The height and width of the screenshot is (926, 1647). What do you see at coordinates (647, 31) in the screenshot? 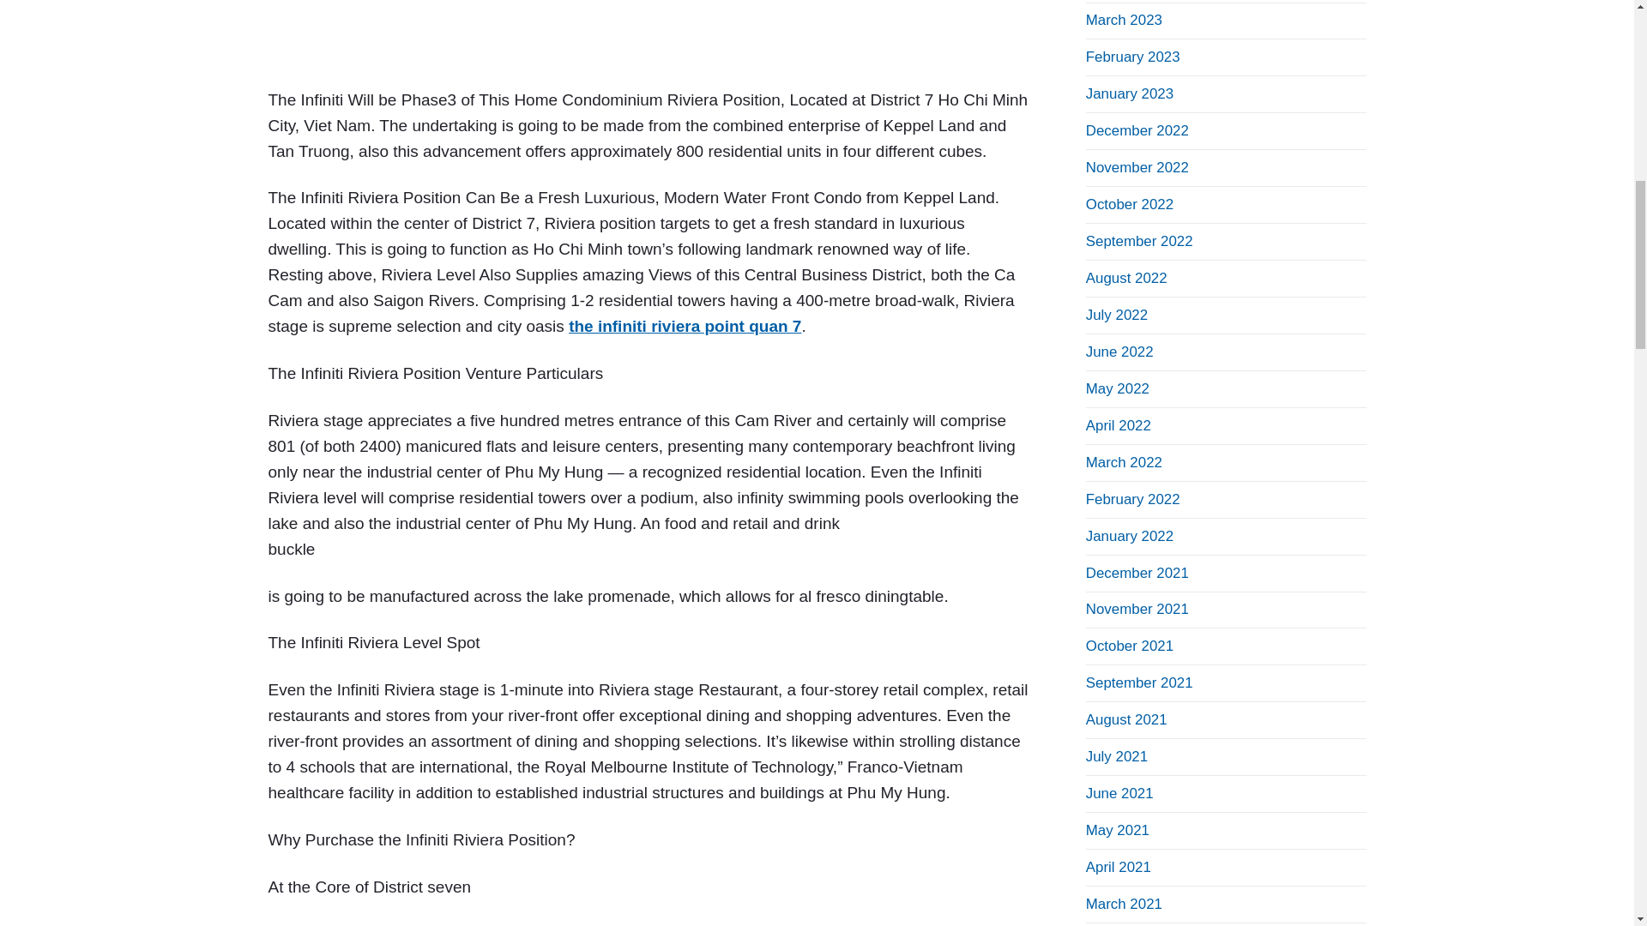
I see `residential` at bounding box center [647, 31].